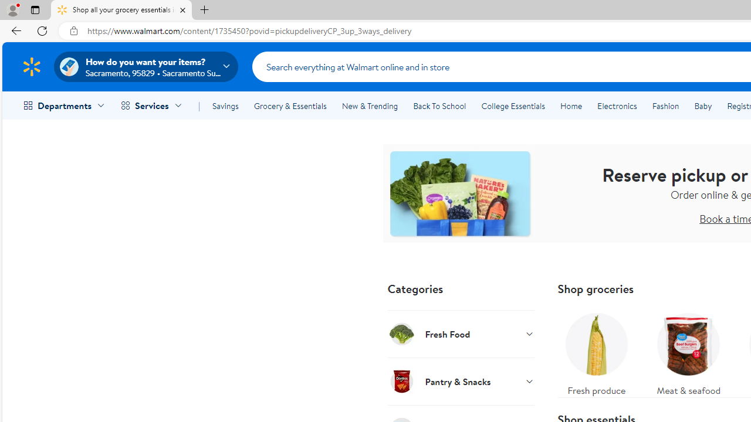 The image size is (751, 422). What do you see at coordinates (225, 105) in the screenshot?
I see `Savings` at bounding box center [225, 105].